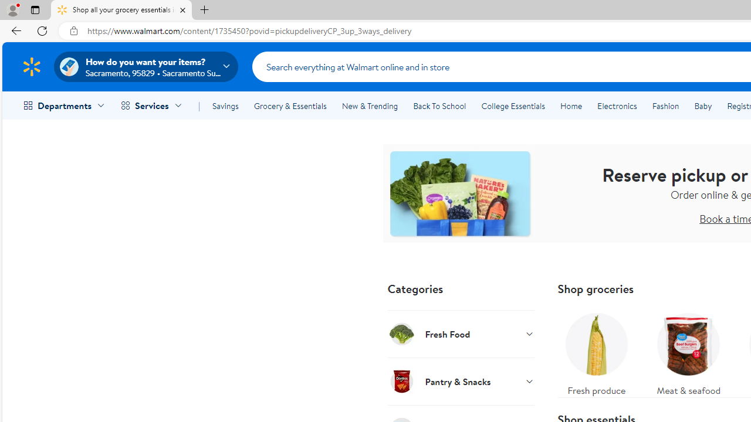 The image size is (751, 422). What do you see at coordinates (225, 105) in the screenshot?
I see `Savings` at bounding box center [225, 105].